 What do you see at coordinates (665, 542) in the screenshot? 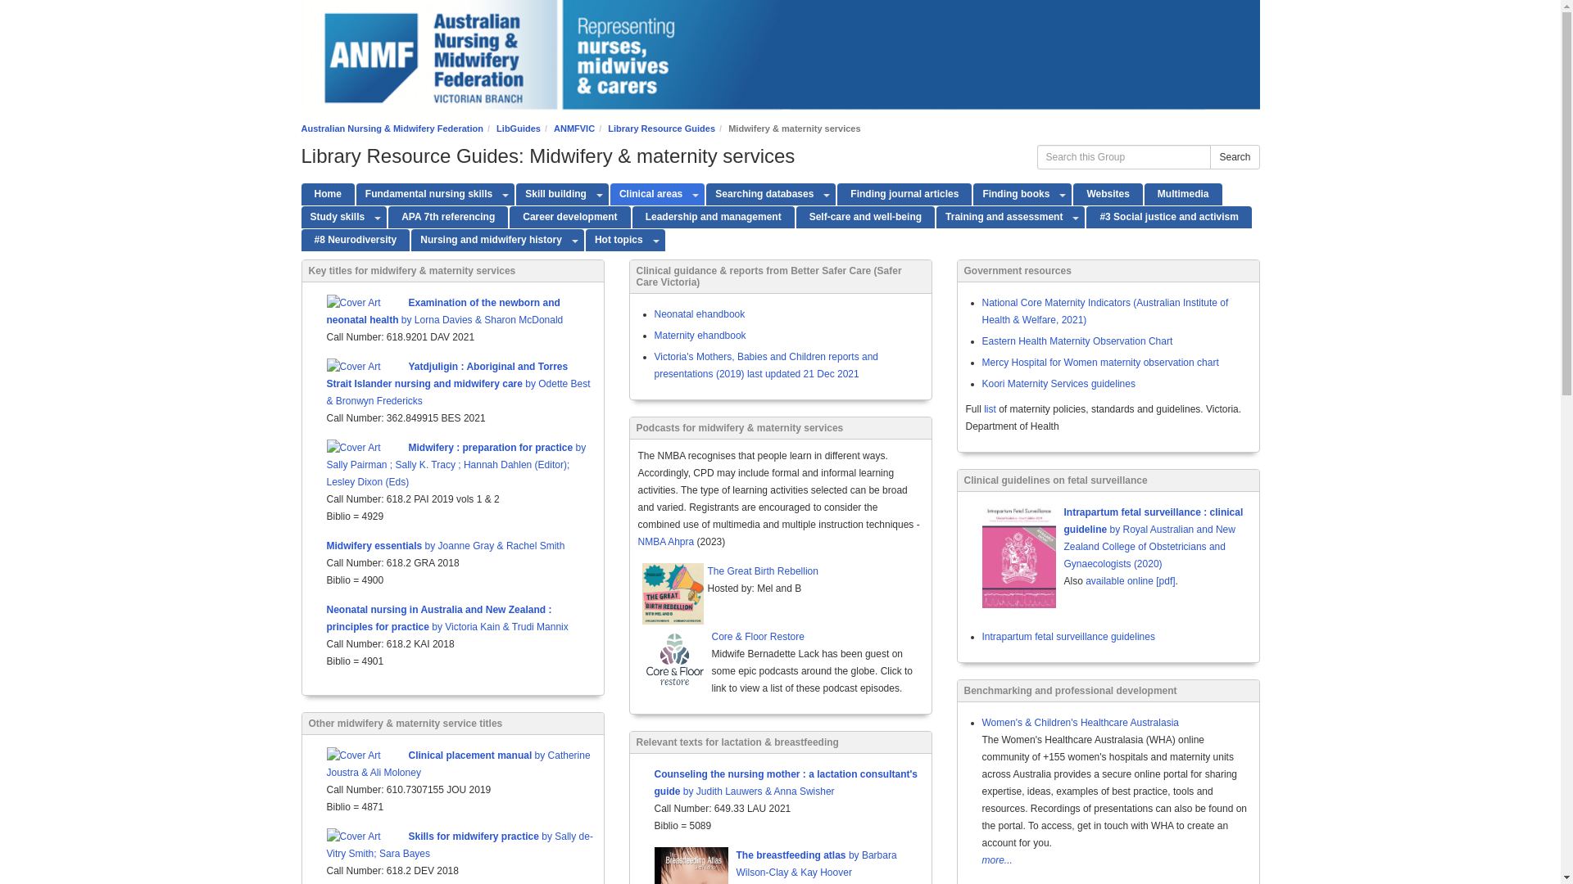
I see `NMBA Ahpra` at bounding box center [665, 542].